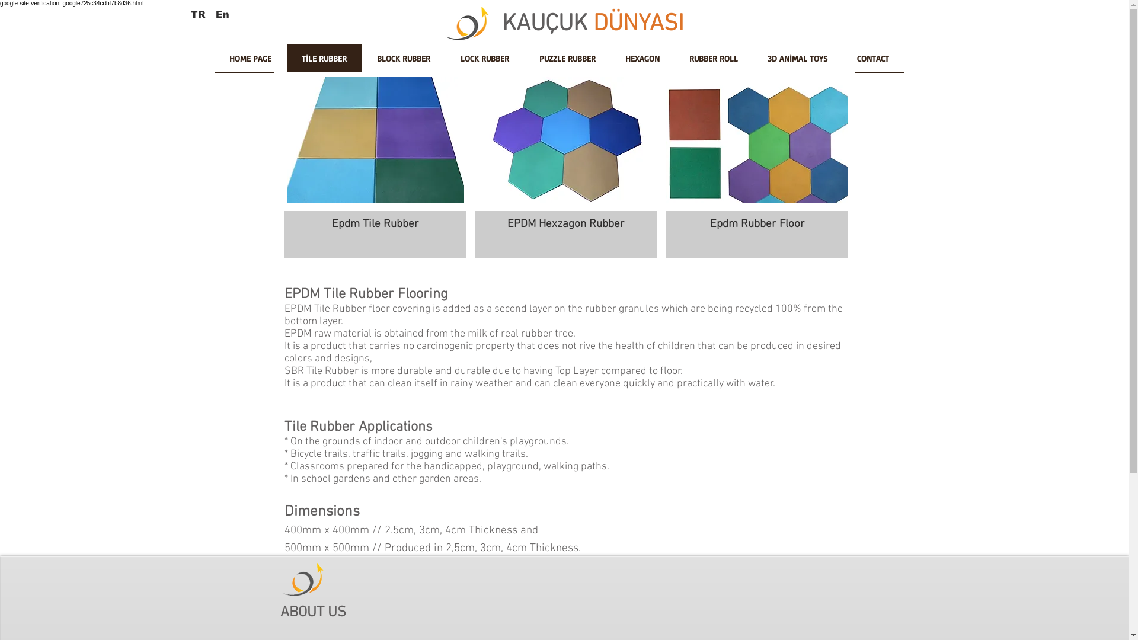 The image size is (1138, 640). What do you see at coordinates (222, 14) in the screenshot?
I see `En` at bounding box center [222, 14].